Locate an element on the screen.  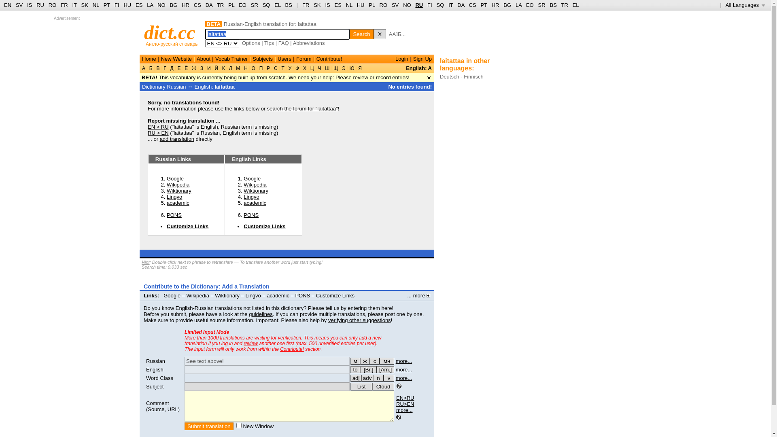
FI is located at coordinates (430, 5).